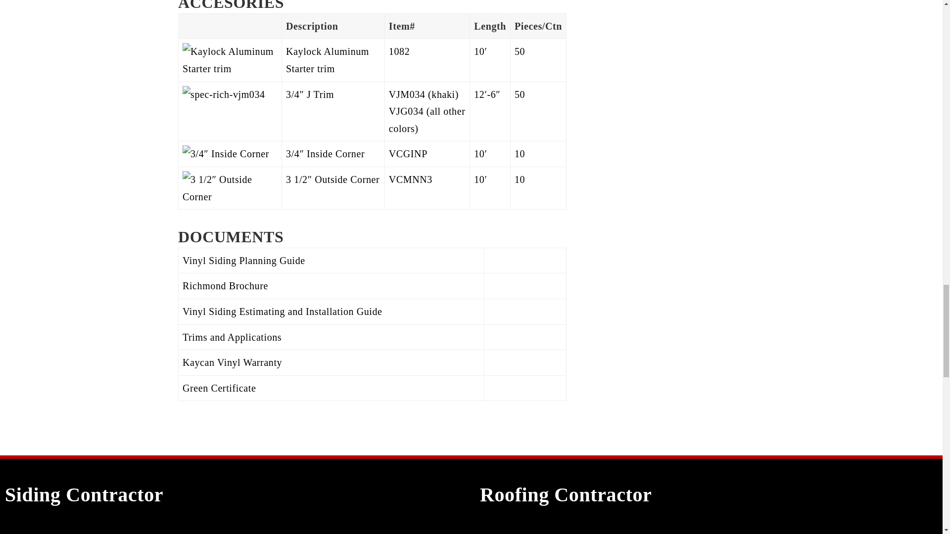 The width and height of the screenshot is (950, 534). I want to click on Download, so click(512, 260).